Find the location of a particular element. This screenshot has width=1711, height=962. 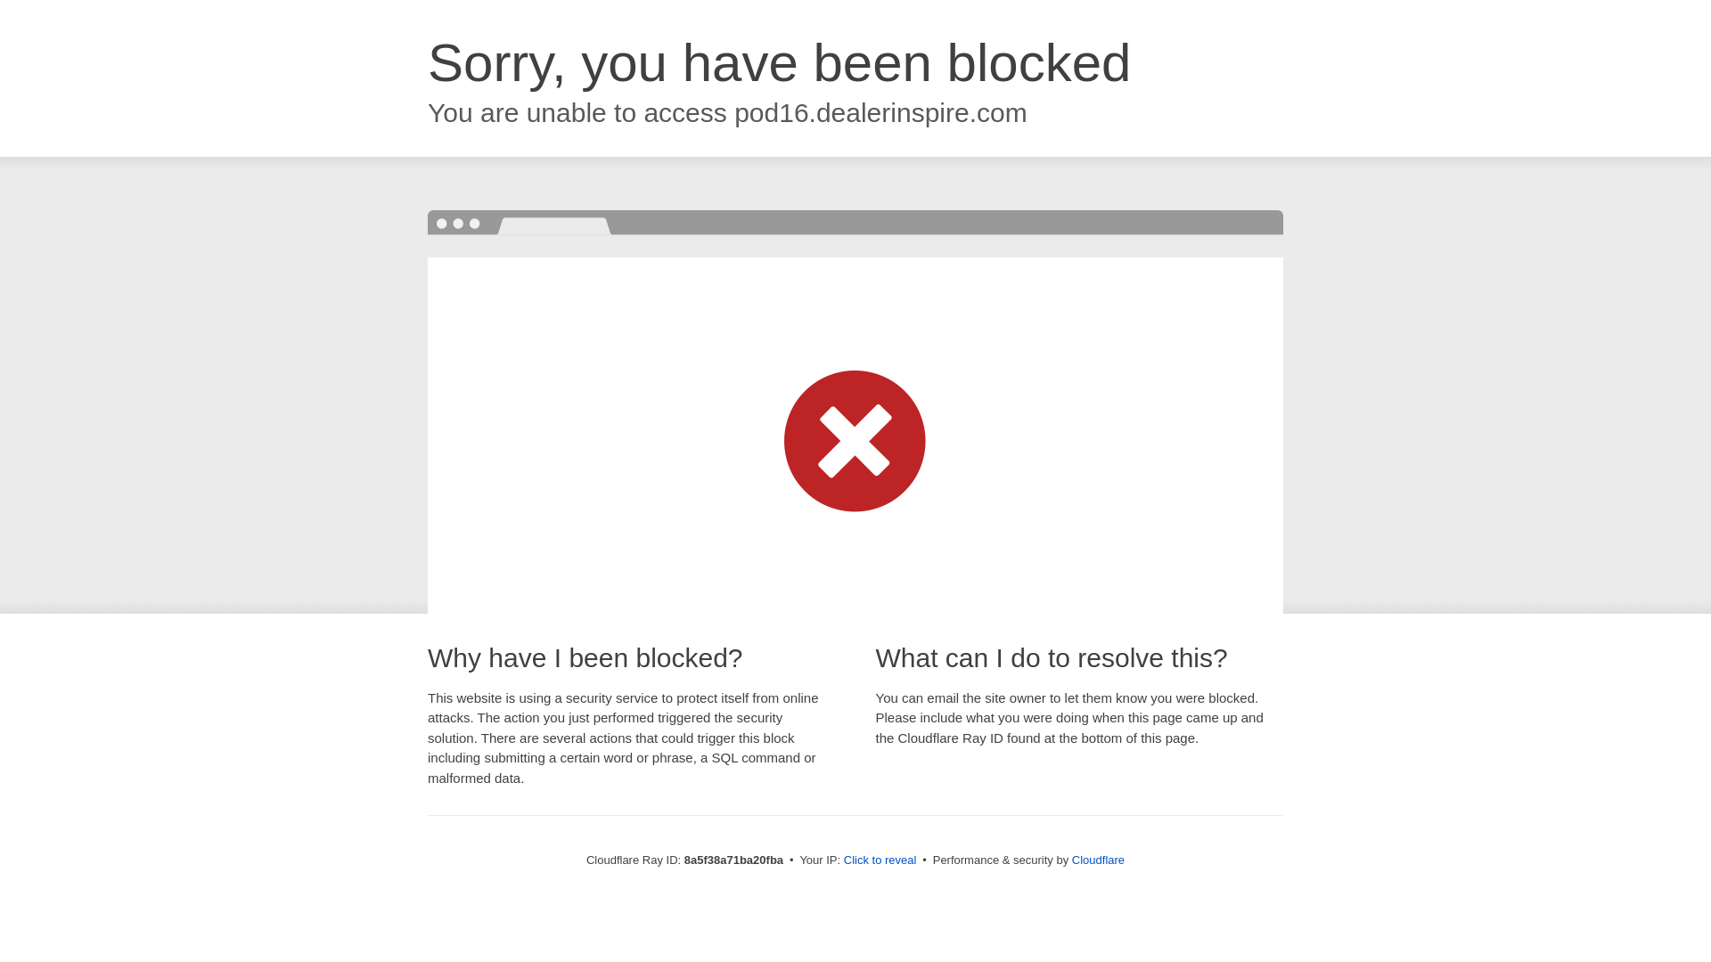

Click to reveal is located at coordinates (880, 860).